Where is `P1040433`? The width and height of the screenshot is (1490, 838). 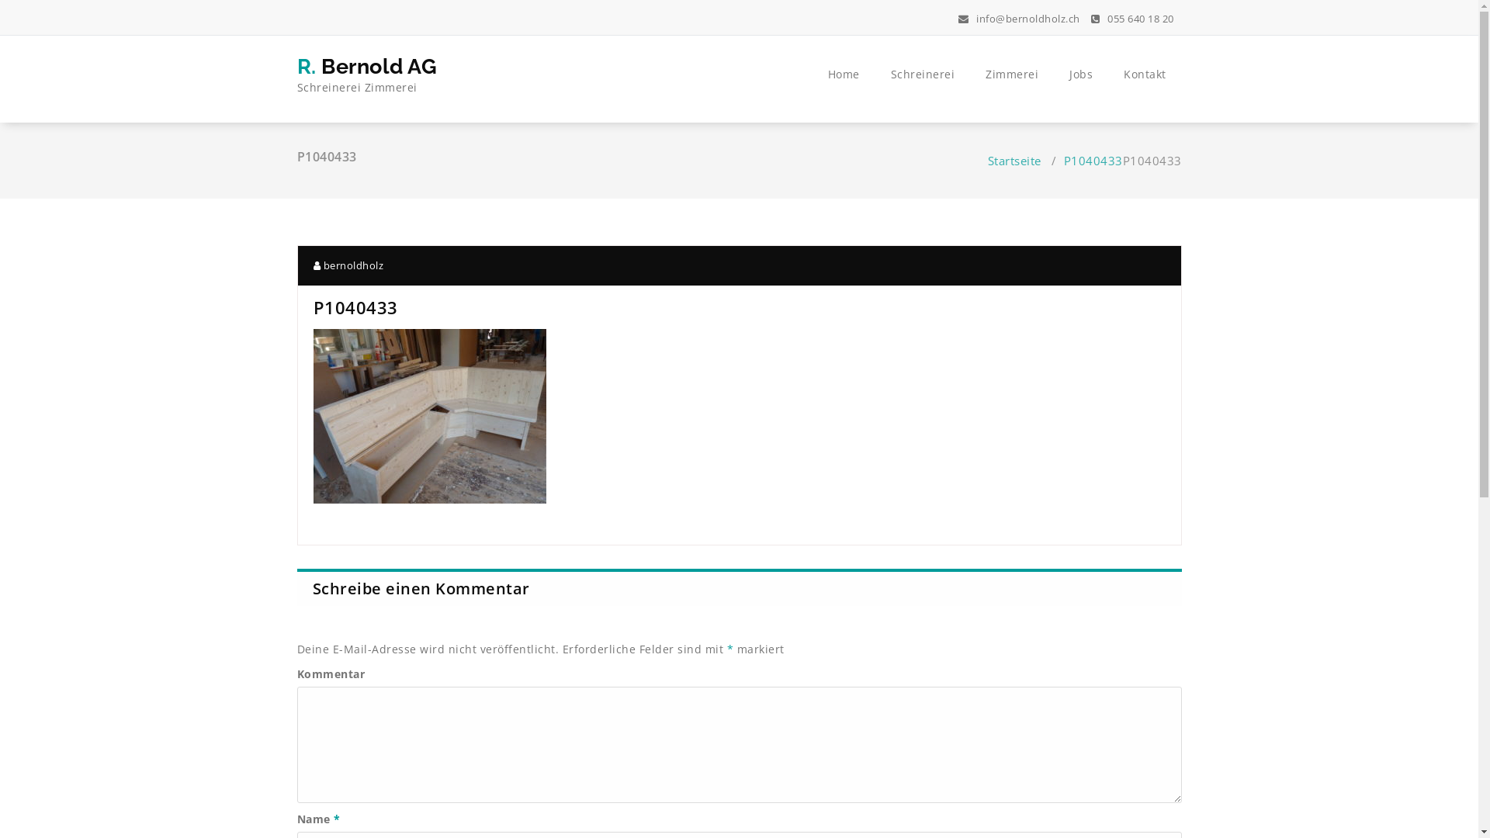 P1040433 is located at coordinates (1093, 161).